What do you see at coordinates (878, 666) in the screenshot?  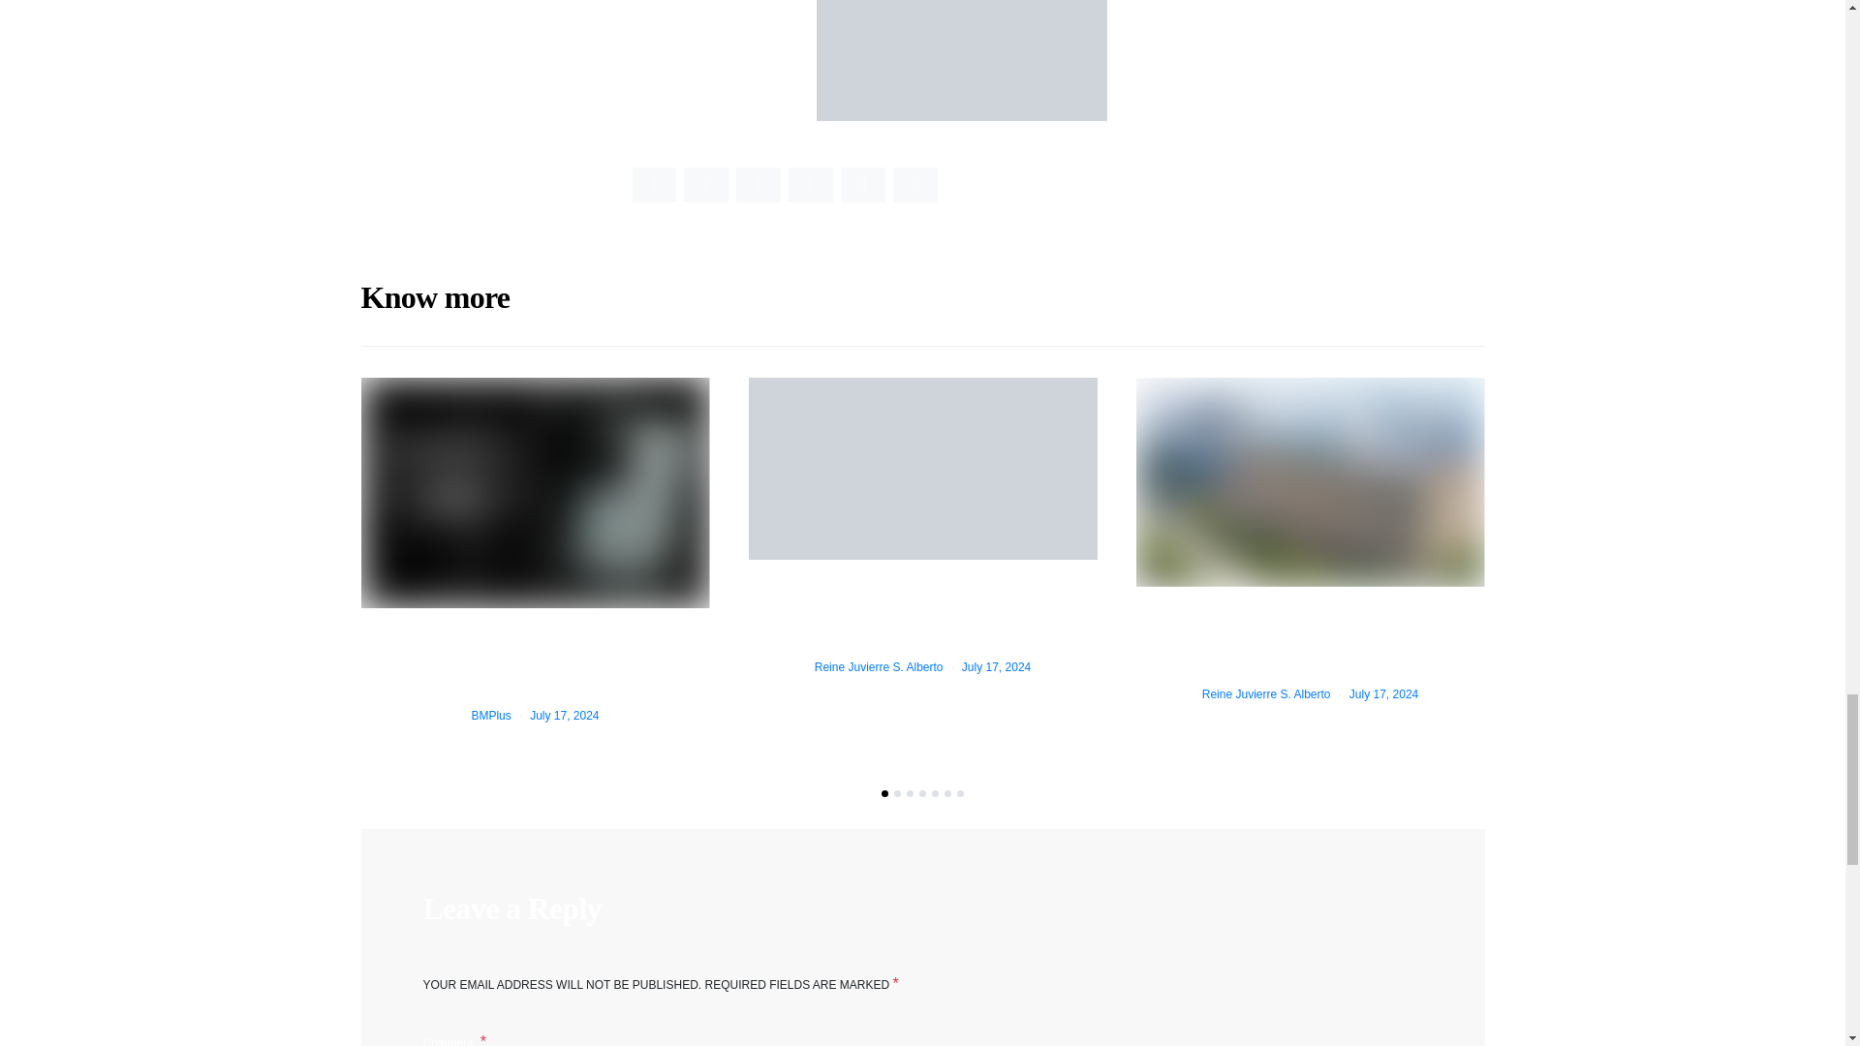 I see `View all posts by Reine Juvierre S. Alberto` at bounding box center [878, 666].